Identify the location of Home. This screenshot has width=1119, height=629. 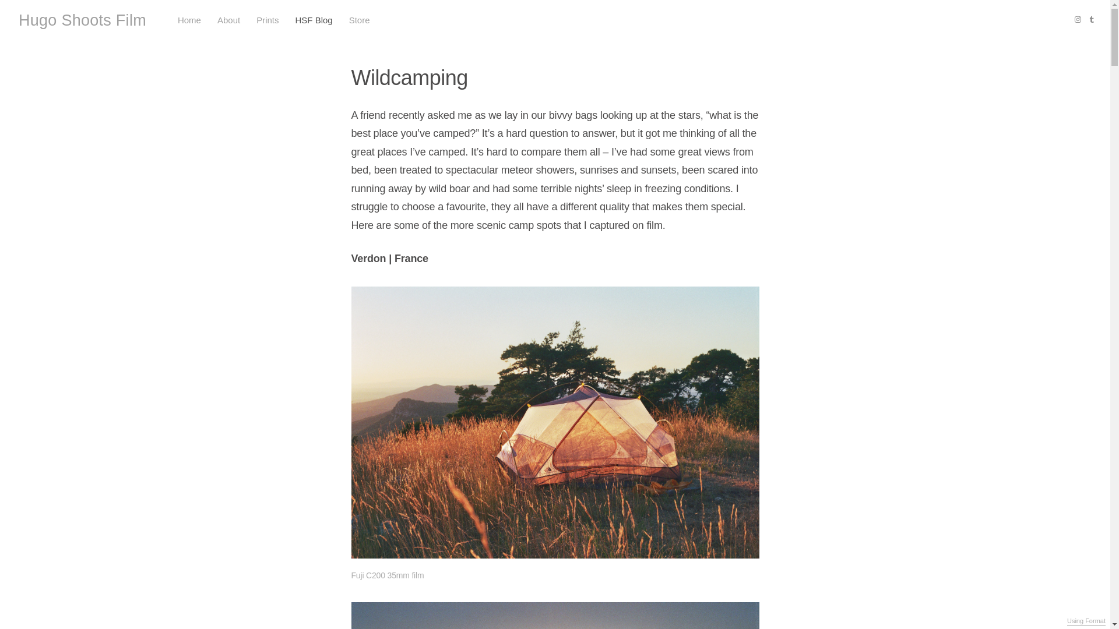
(189, 21).